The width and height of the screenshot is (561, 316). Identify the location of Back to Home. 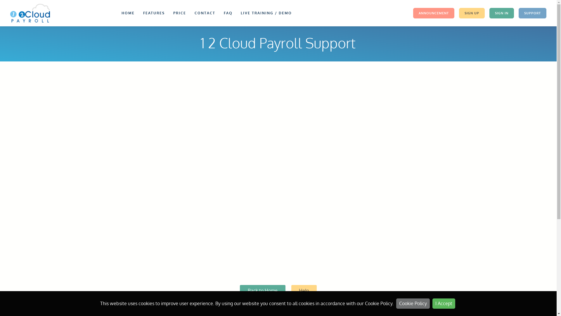
(262, 291).